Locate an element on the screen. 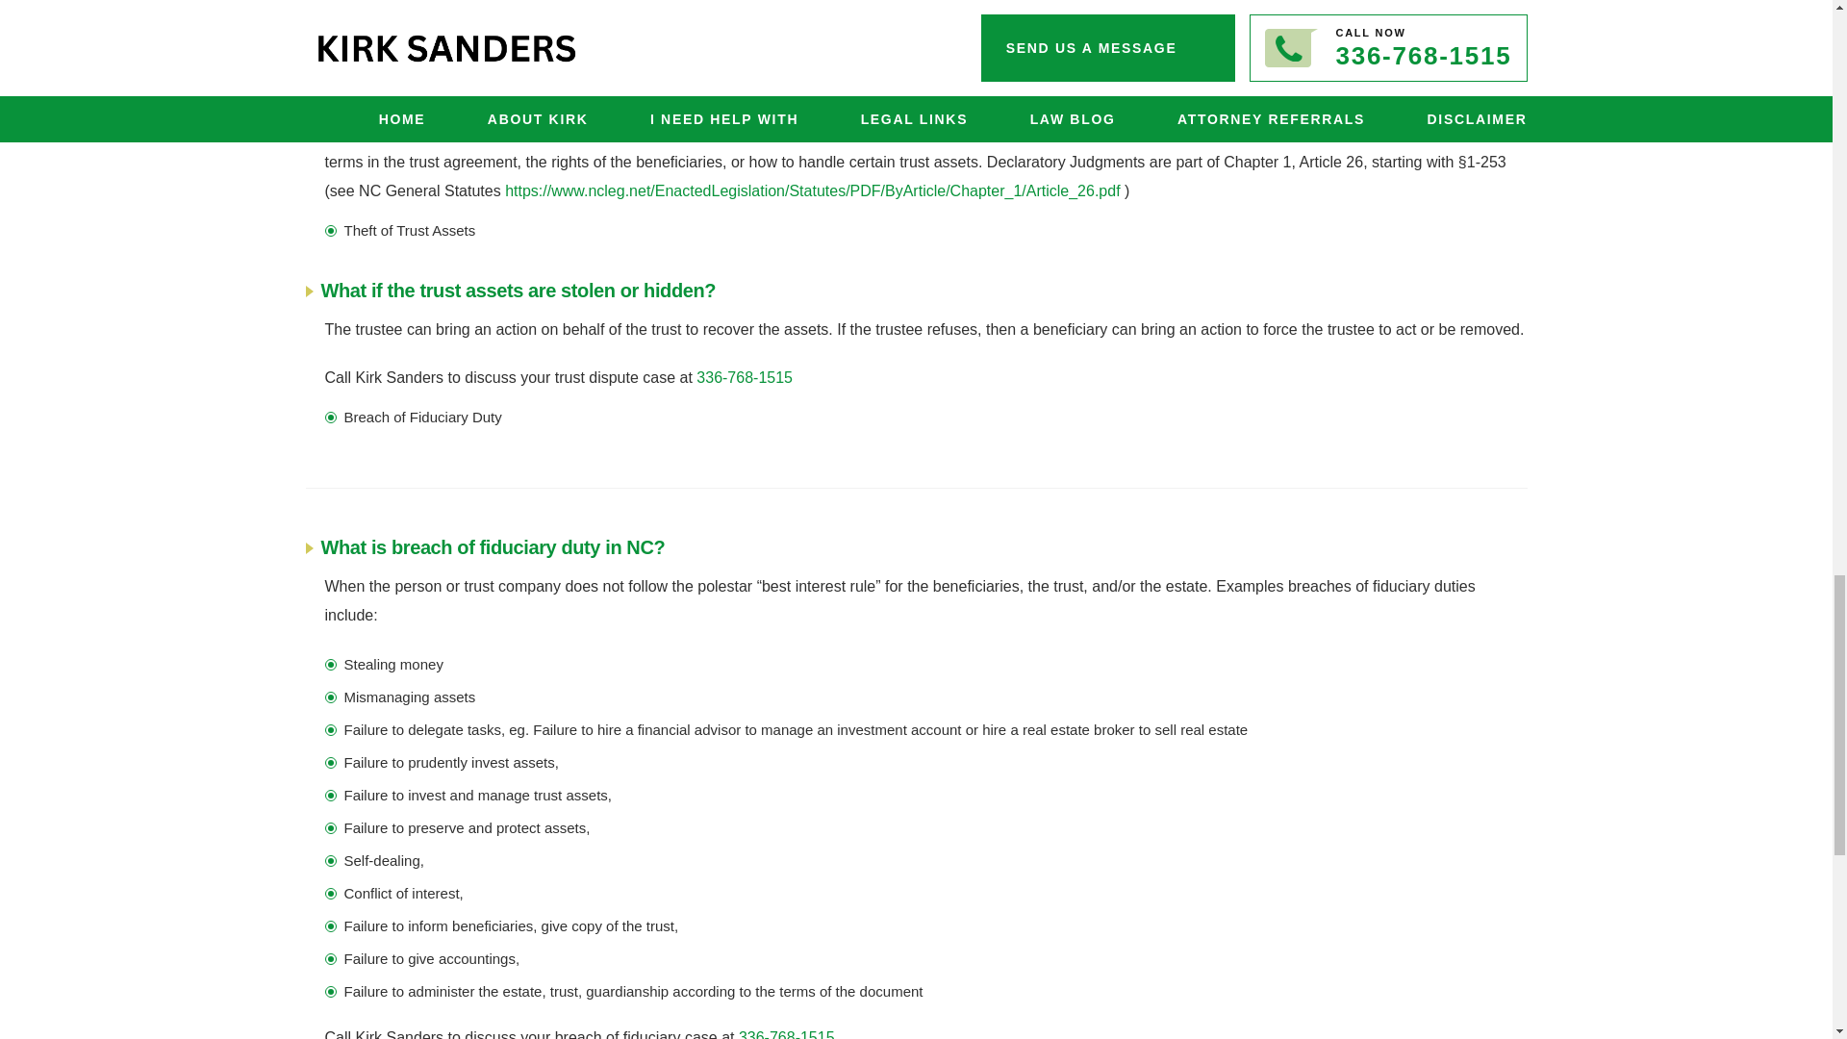  336-768-1515 is located at coordinates (787, 1034).